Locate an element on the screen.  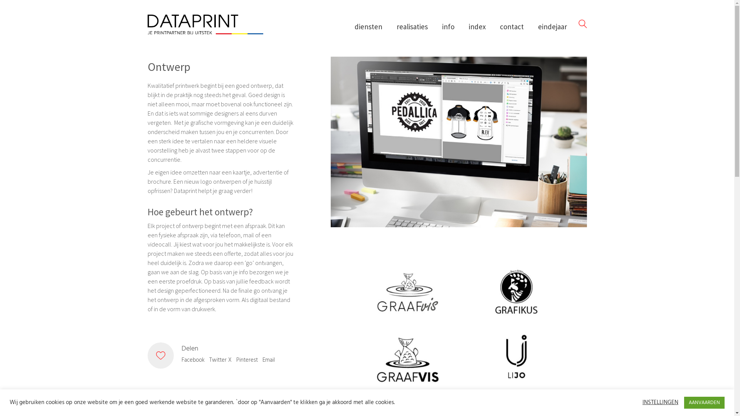
eindejaar is located at coordinates (553, 27).